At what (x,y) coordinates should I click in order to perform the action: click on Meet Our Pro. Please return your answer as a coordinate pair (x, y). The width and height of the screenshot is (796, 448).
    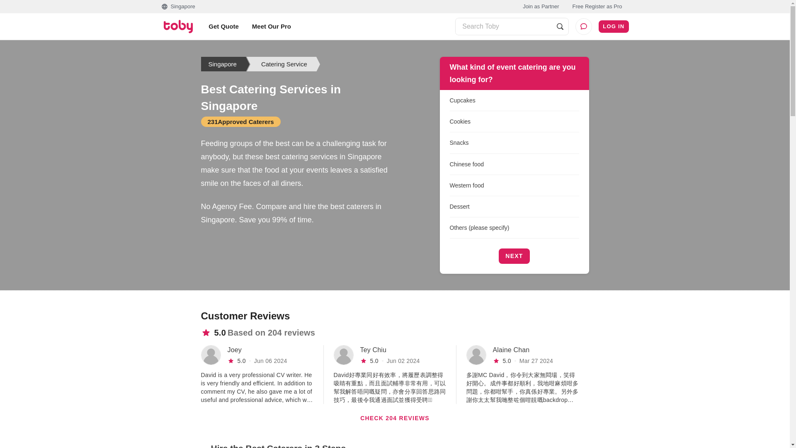
    Looking at the image, I should click on (271, 26).